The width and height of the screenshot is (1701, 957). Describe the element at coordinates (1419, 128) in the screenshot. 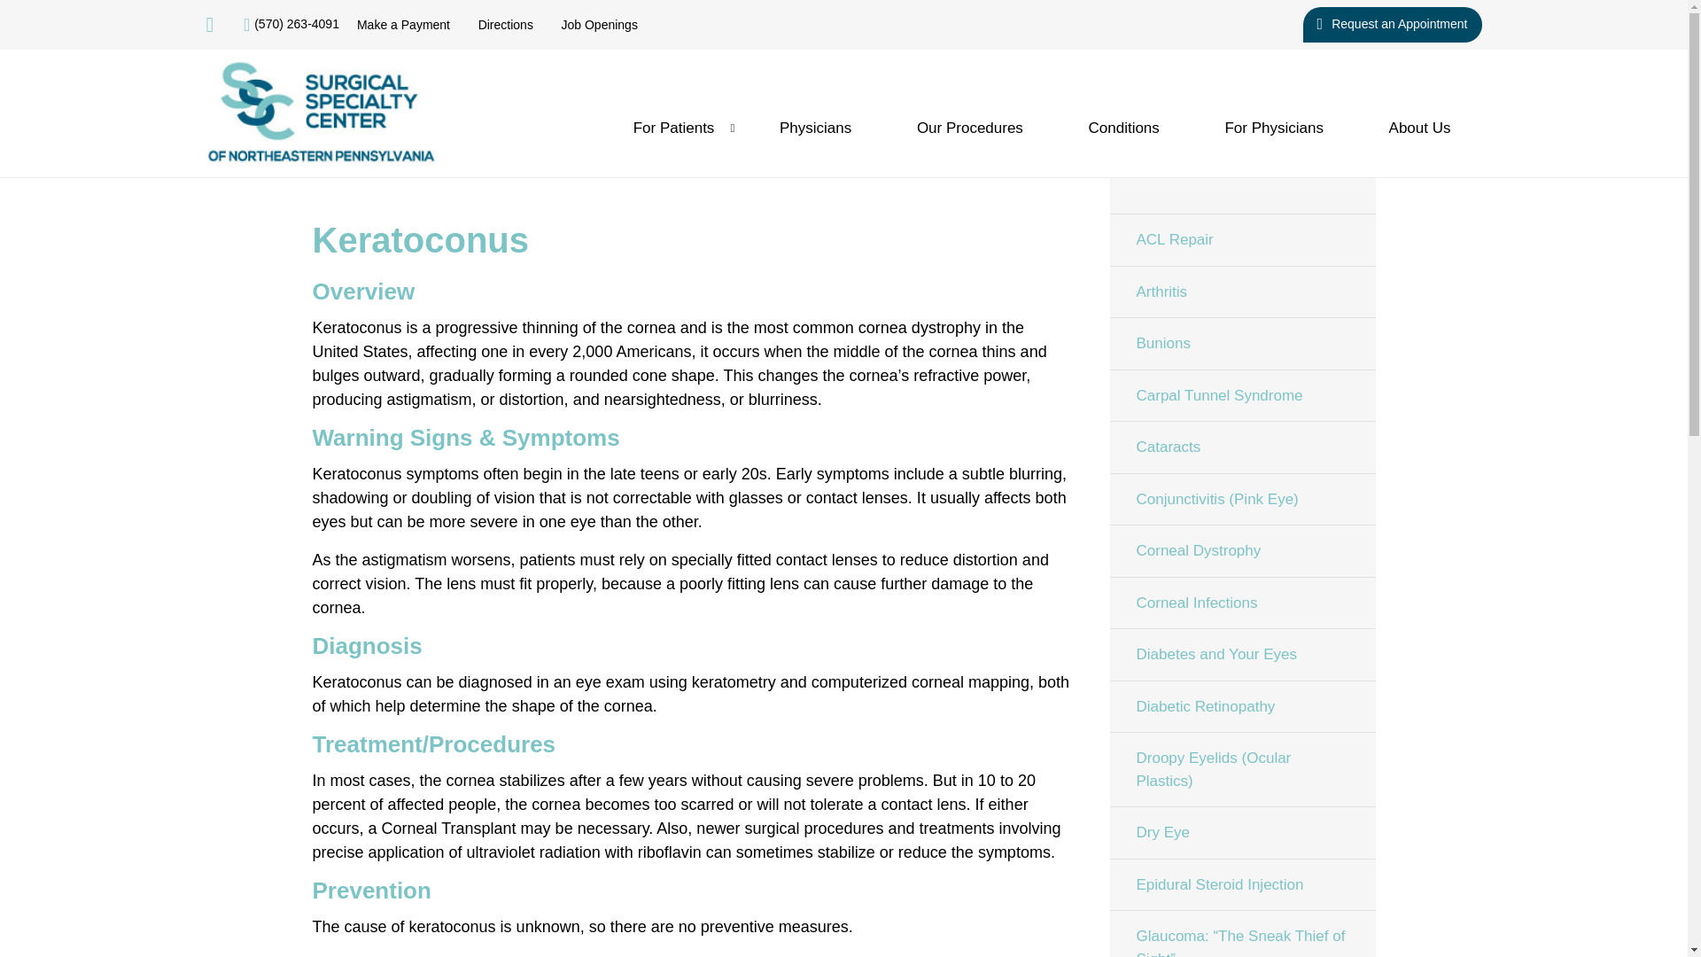

I see `About Us` at that location.